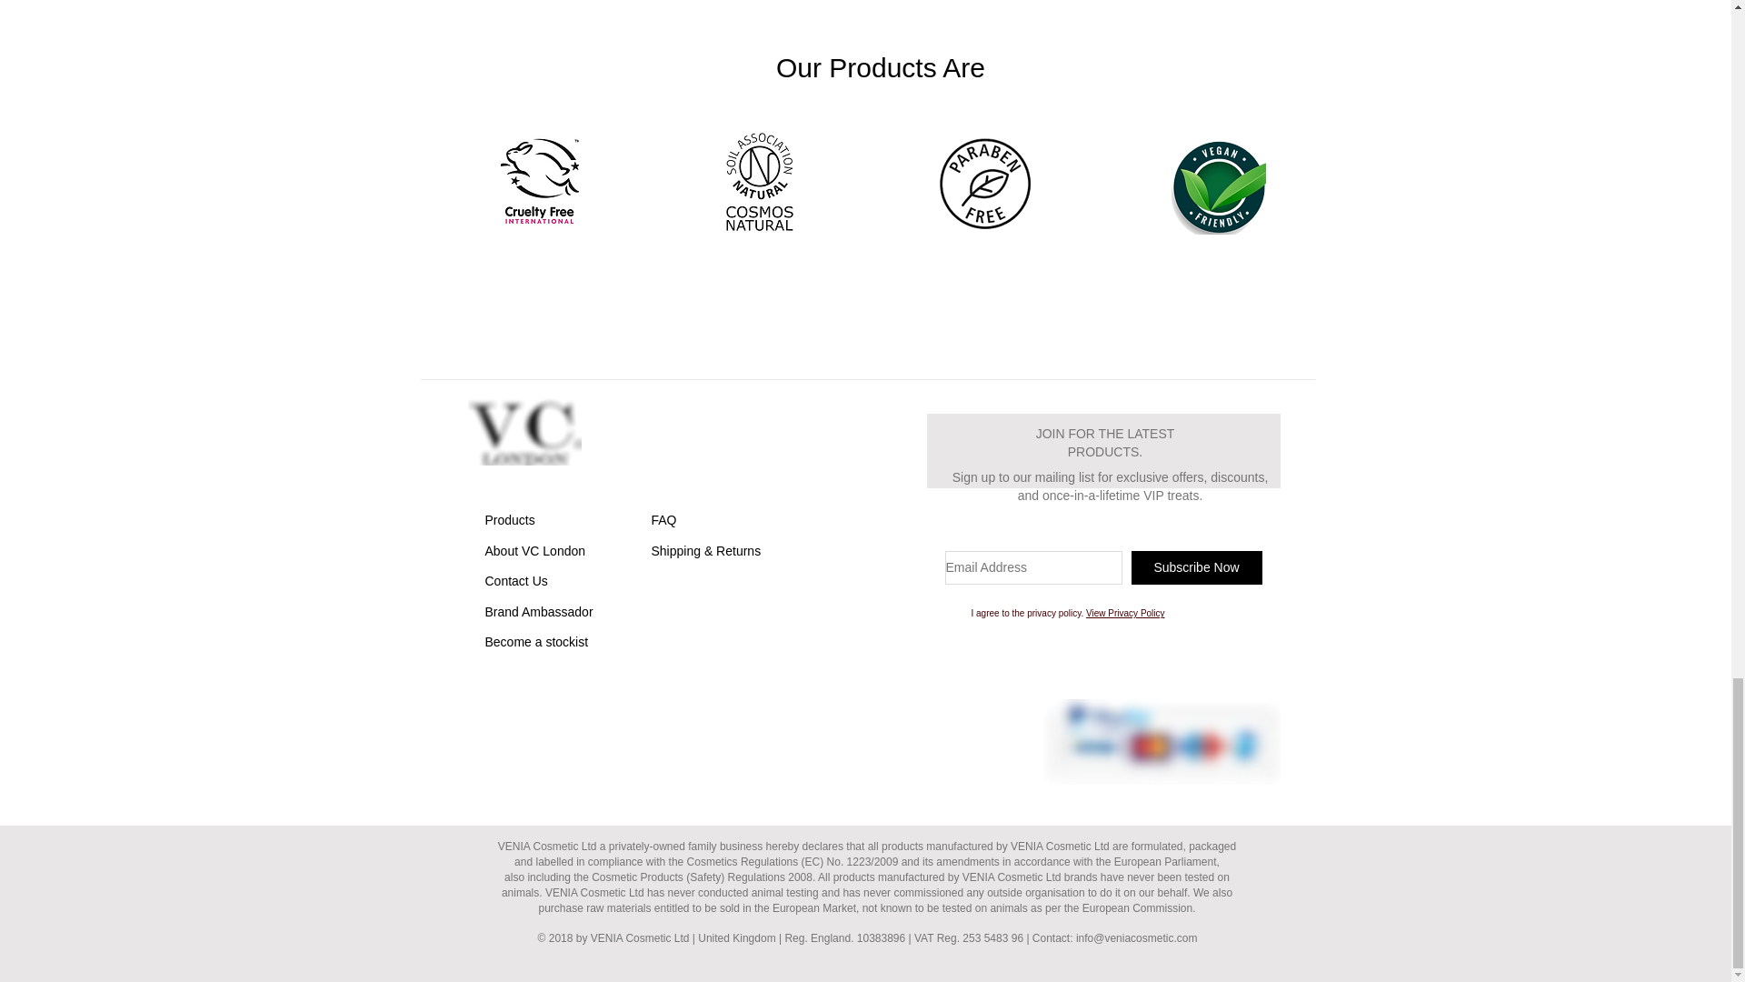 The image size is (1745, 982). Describe the element at coordinates (663, 519) in the screenshot. I see `FAQ` at that location.